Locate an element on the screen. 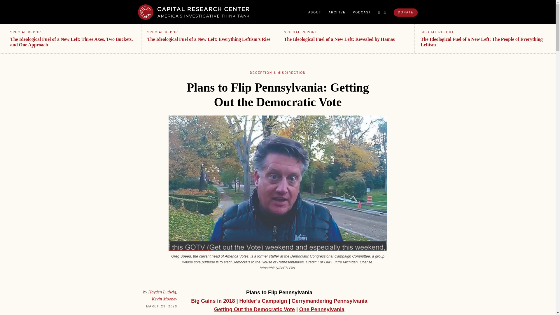 The height and width of the screenshot is (315, 560). SPECIAL REPORT is located at coordinates (27, 32).